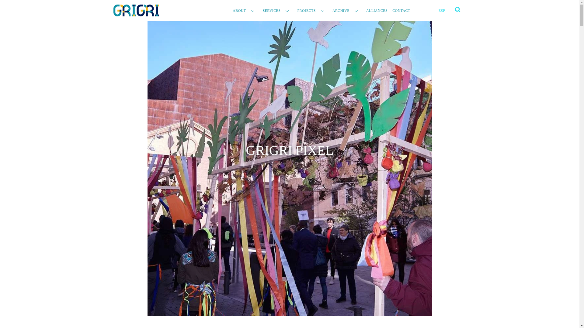 This screenshot has height=328, width=584. Describe the element at coordinates (245, 11) in the screenshot. I see `ABOUT` at that location.